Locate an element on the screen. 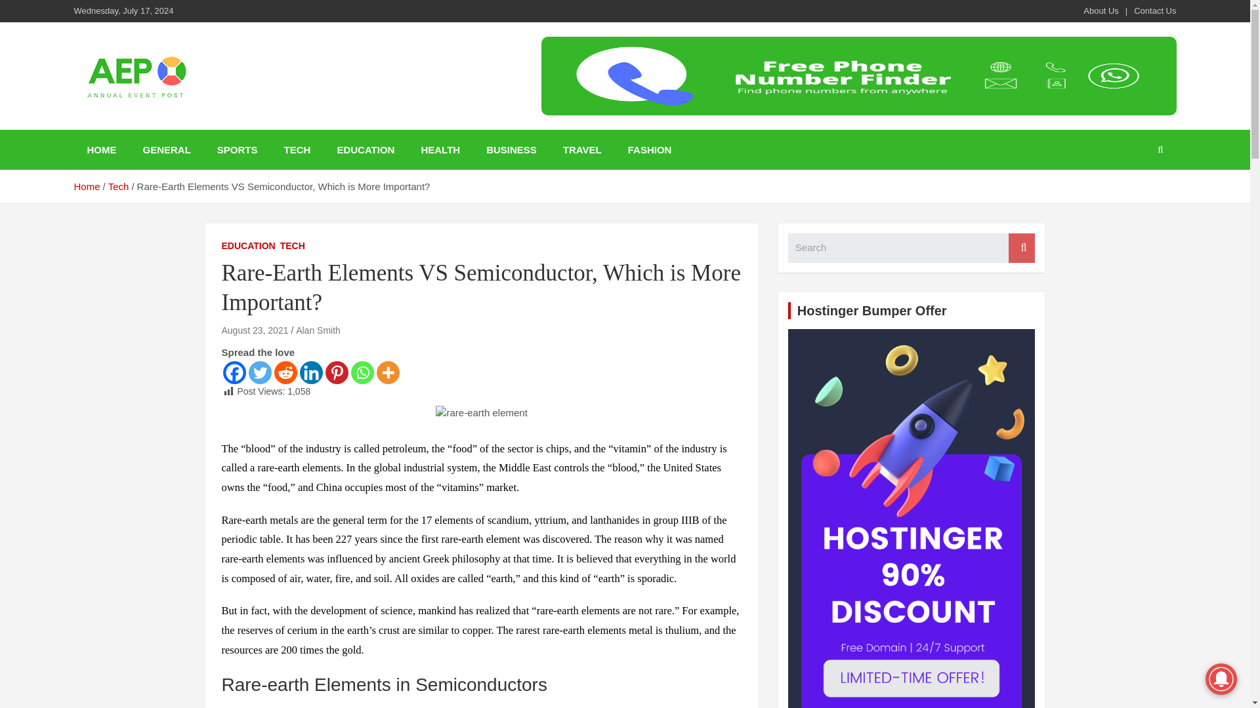 The height and width of the screenshot is (708, 1260). Home is located at coordinates (86, 186).